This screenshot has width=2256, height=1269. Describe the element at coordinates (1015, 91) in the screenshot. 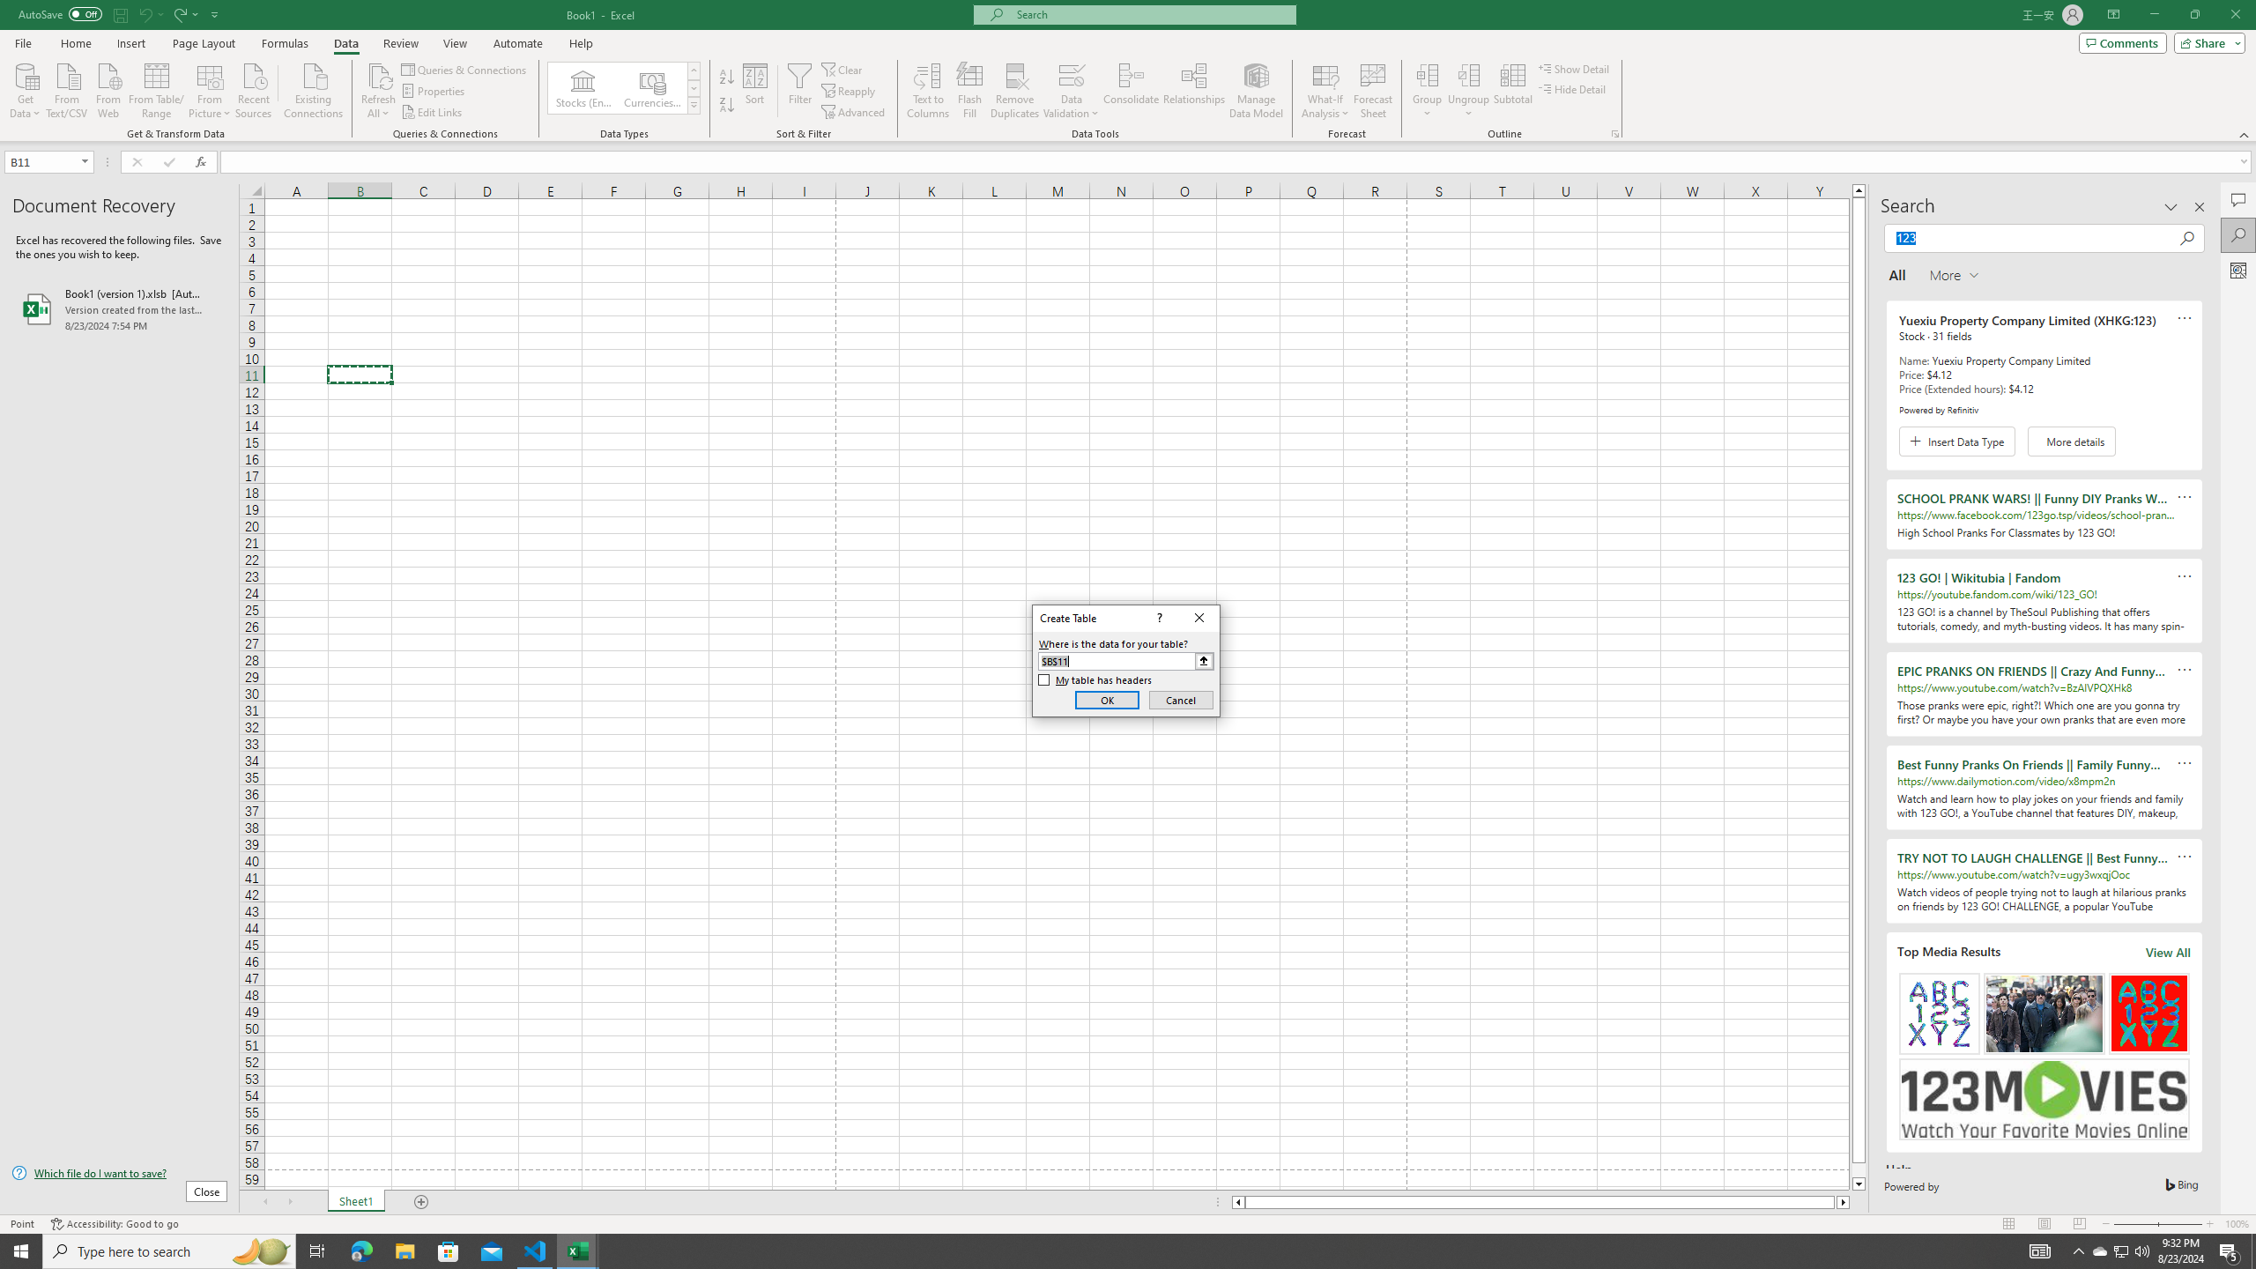

I see `Remove Duplicates` at that location.